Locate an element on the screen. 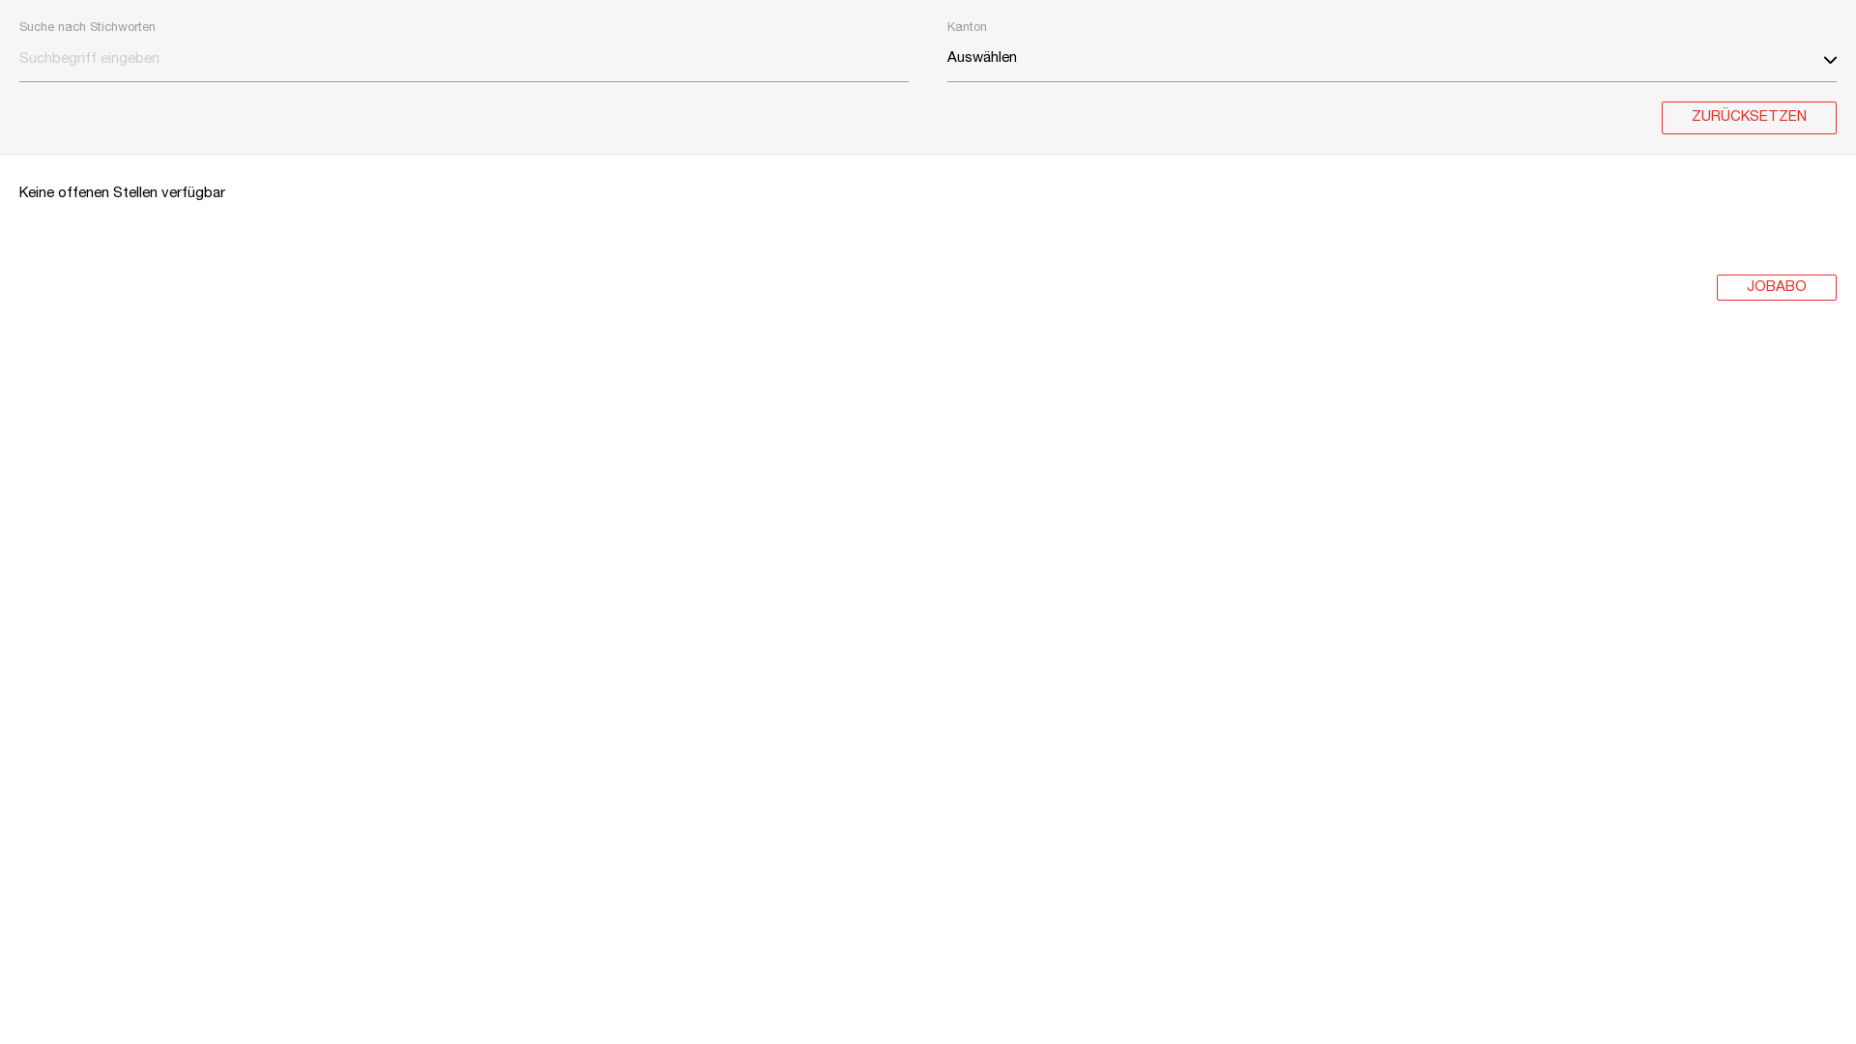 Image resolution: width=1856 pixels, height=1044 pixels. JOBABO is located at coordinates (1777, 288).